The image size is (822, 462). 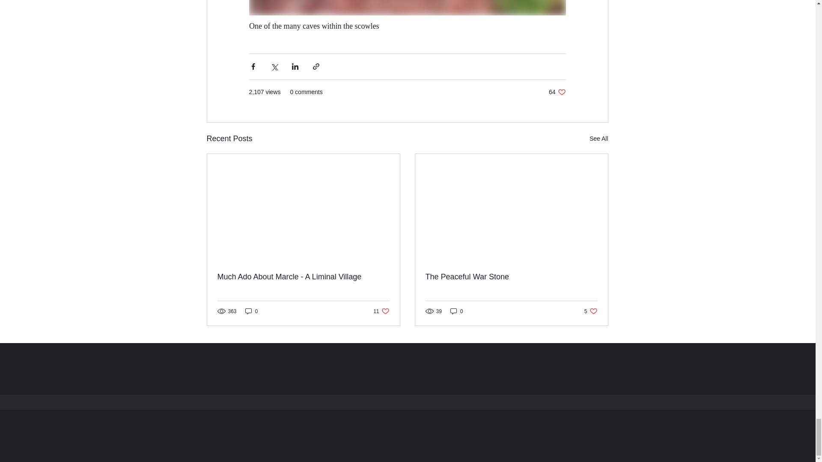 I want to click on The Peaceful War Stone, so click(x=304, y=277).